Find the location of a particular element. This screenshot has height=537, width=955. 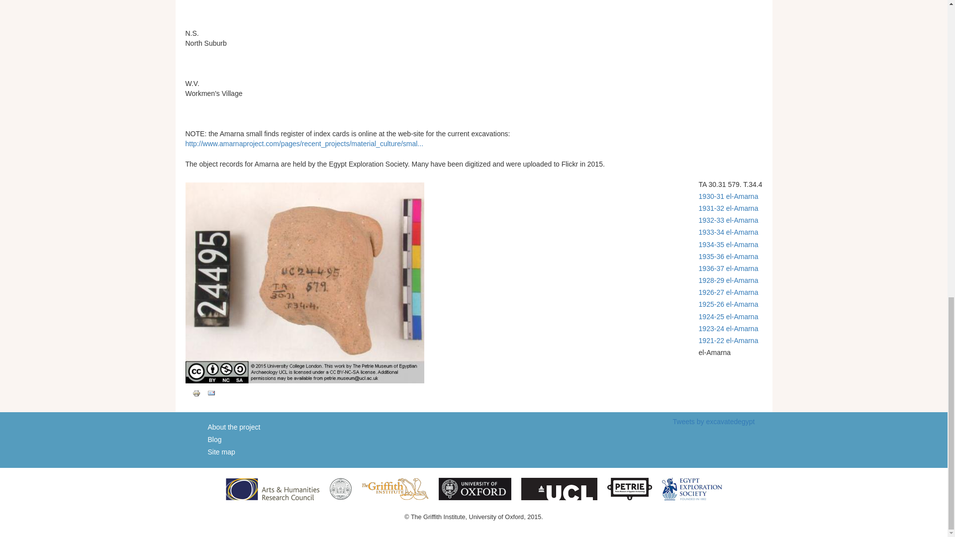

1923-24 el-Amarna is located at coordinates (728, 328).